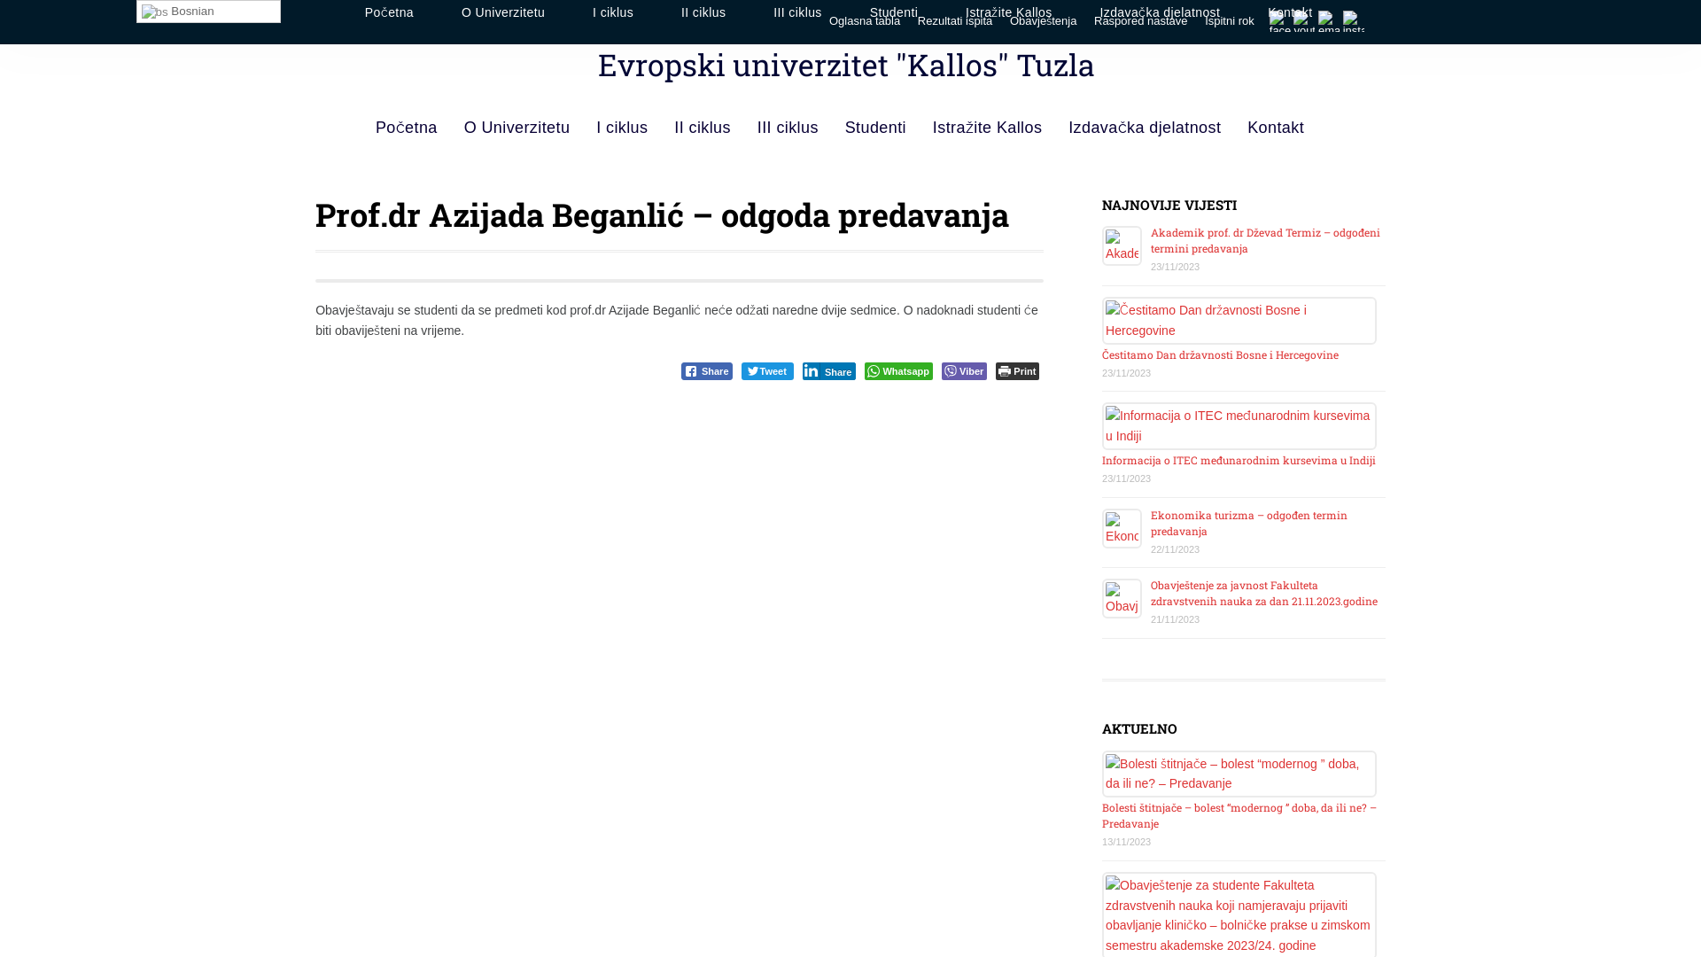 This screenshot has height=957, width=1701. Describe the element at coordinates (1141, 21) in the screenshot. I see `Raspored nastave` at that location.